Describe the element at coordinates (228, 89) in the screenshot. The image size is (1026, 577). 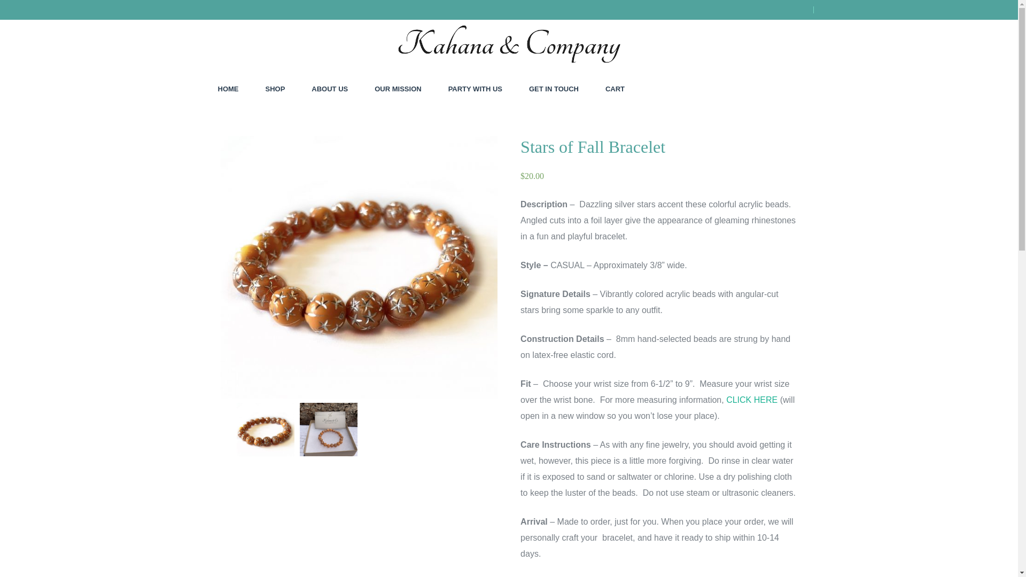
I see `HOME` at that location.